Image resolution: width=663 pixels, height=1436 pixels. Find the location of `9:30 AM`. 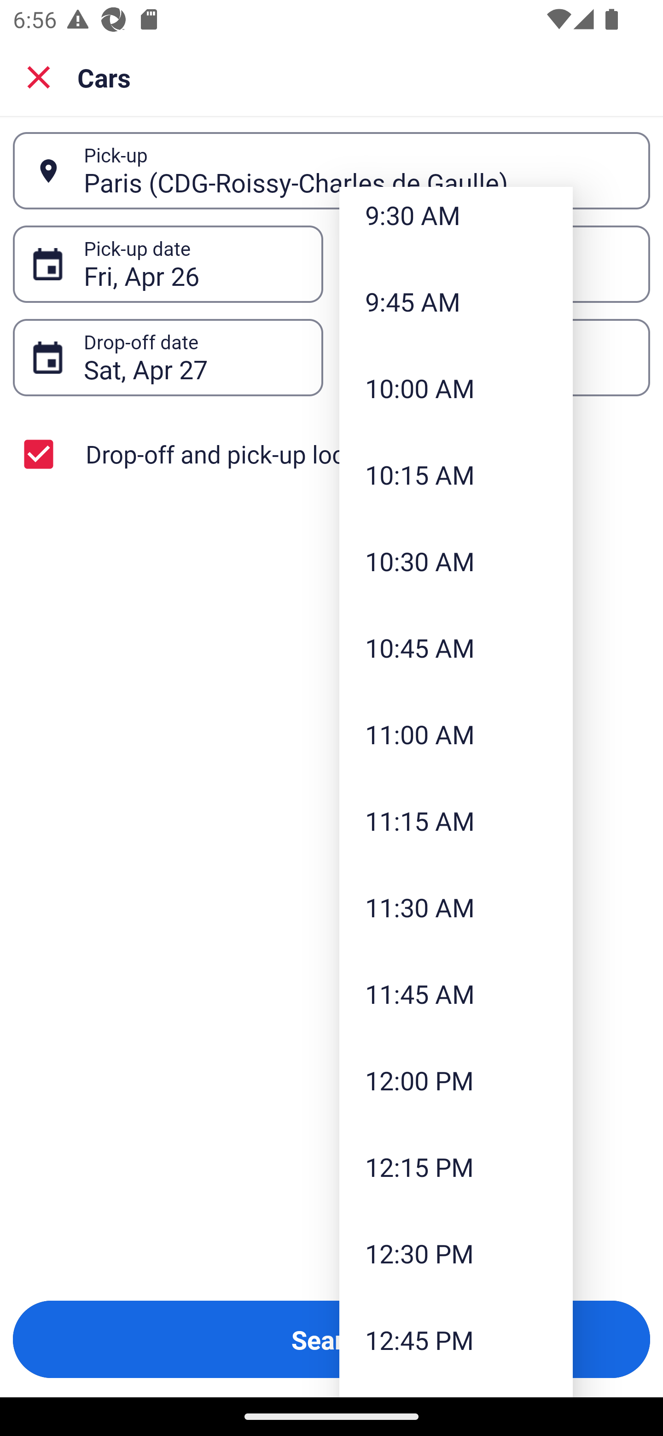

9:30 AM is located at coordinates (456, 222).